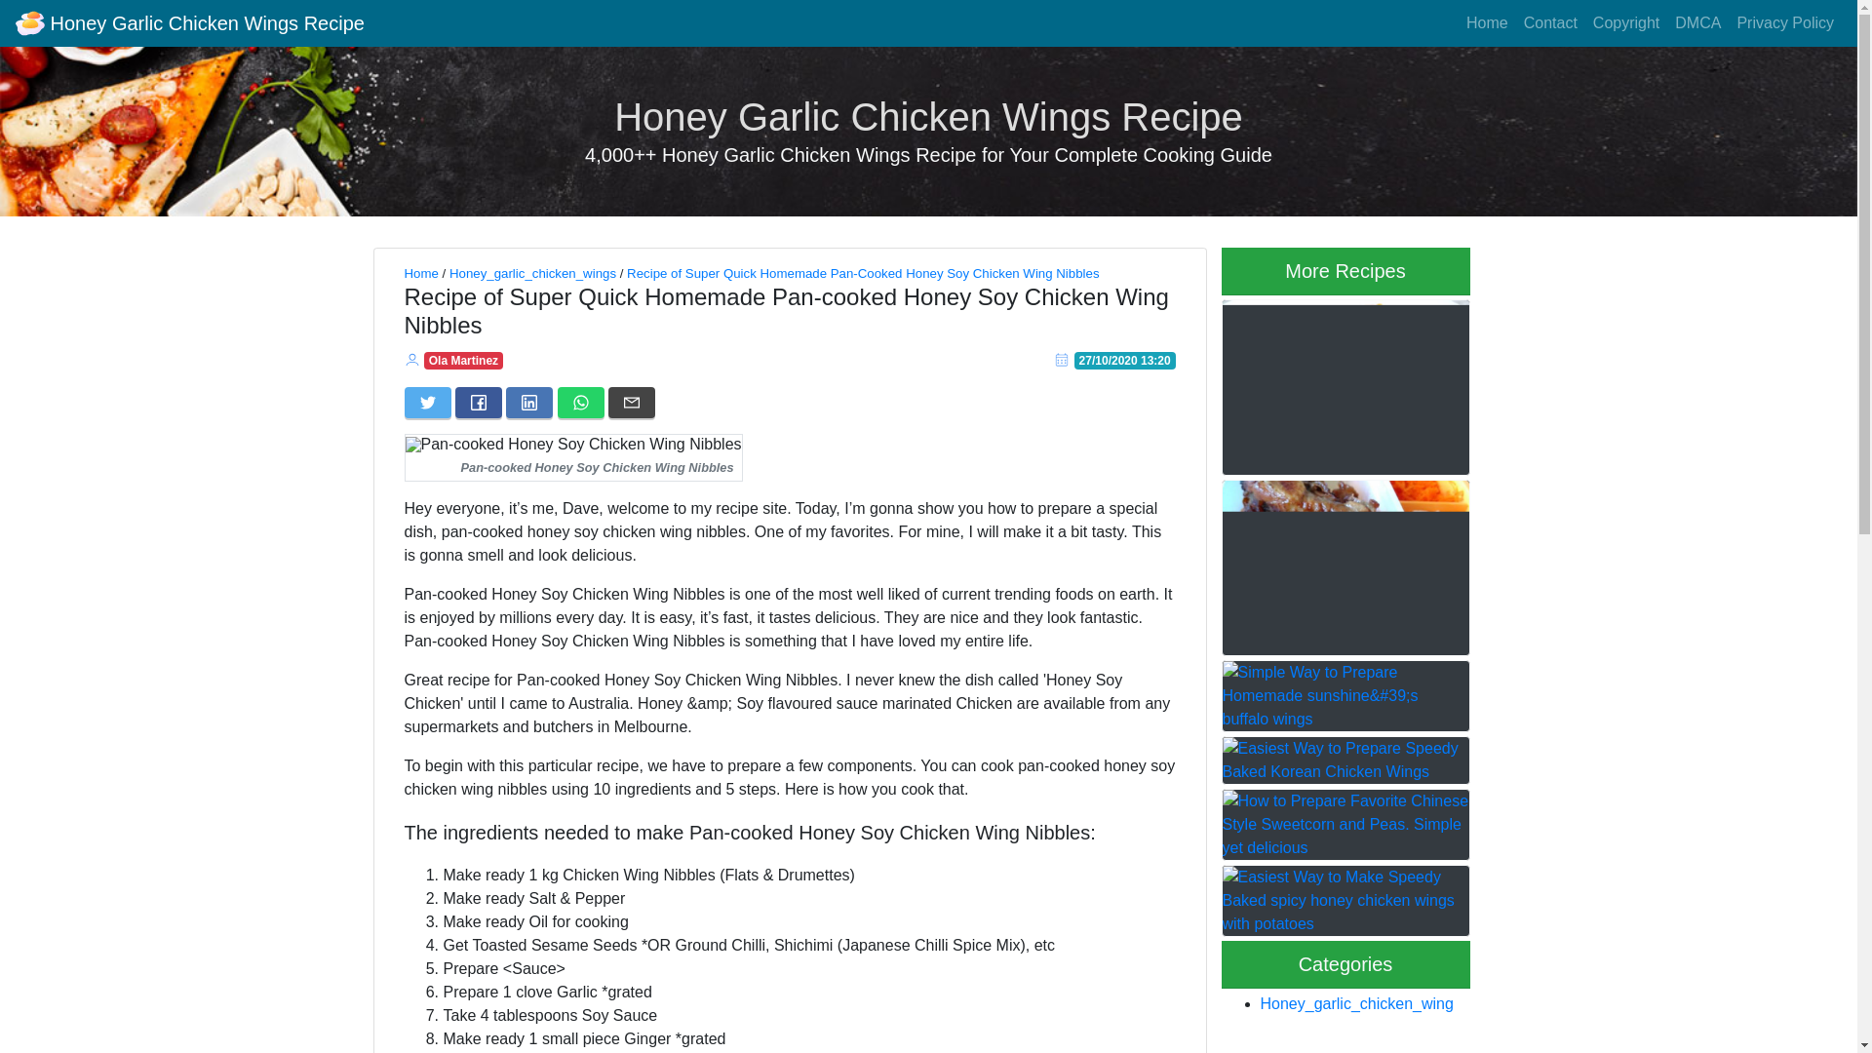 The height and width of the screenshot is (1053, 1872). Describe the element at coordinates (462, 360) in the screenshot. I see `Ola Martinez` at that location.